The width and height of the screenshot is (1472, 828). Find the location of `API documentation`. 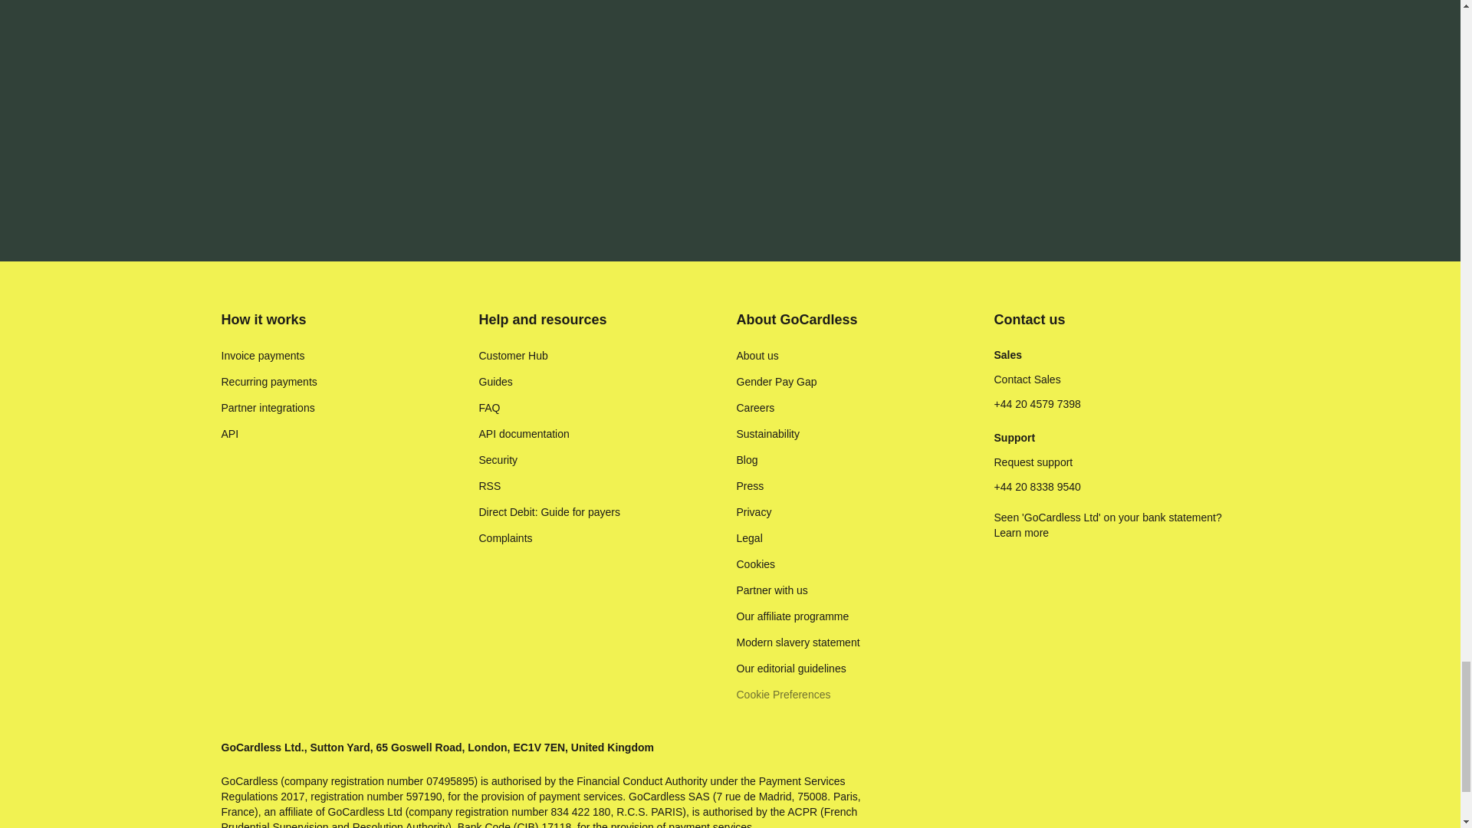

API documentation is located at coordinates (523, 434).